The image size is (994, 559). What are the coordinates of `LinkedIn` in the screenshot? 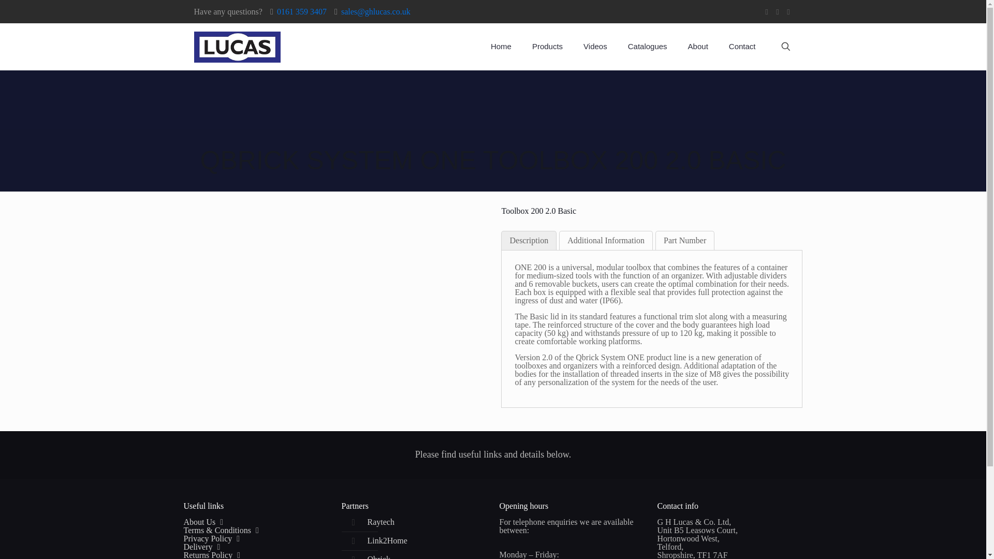 It's located at (788, 12).